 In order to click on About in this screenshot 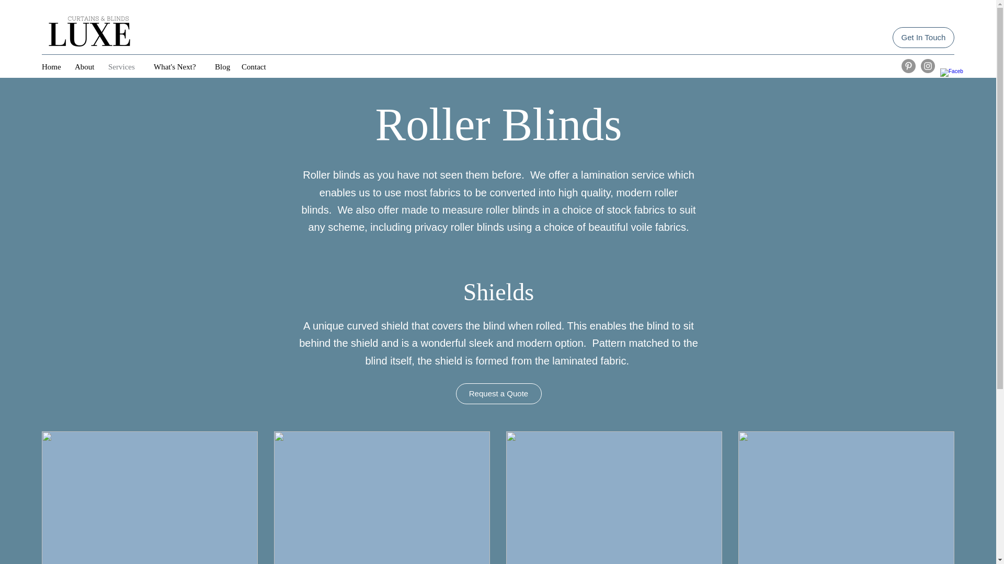, I will do `click(86, 67)`.